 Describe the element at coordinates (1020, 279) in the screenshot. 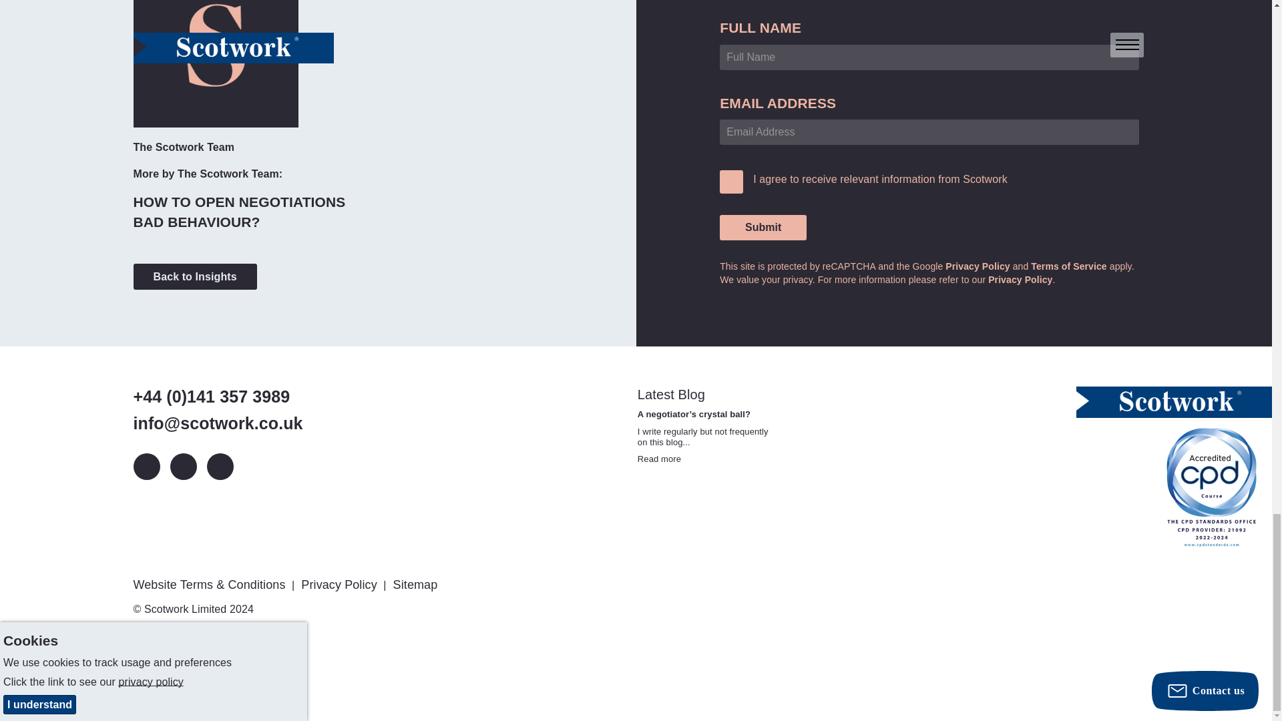

I see `Privacy Policy` at that location.